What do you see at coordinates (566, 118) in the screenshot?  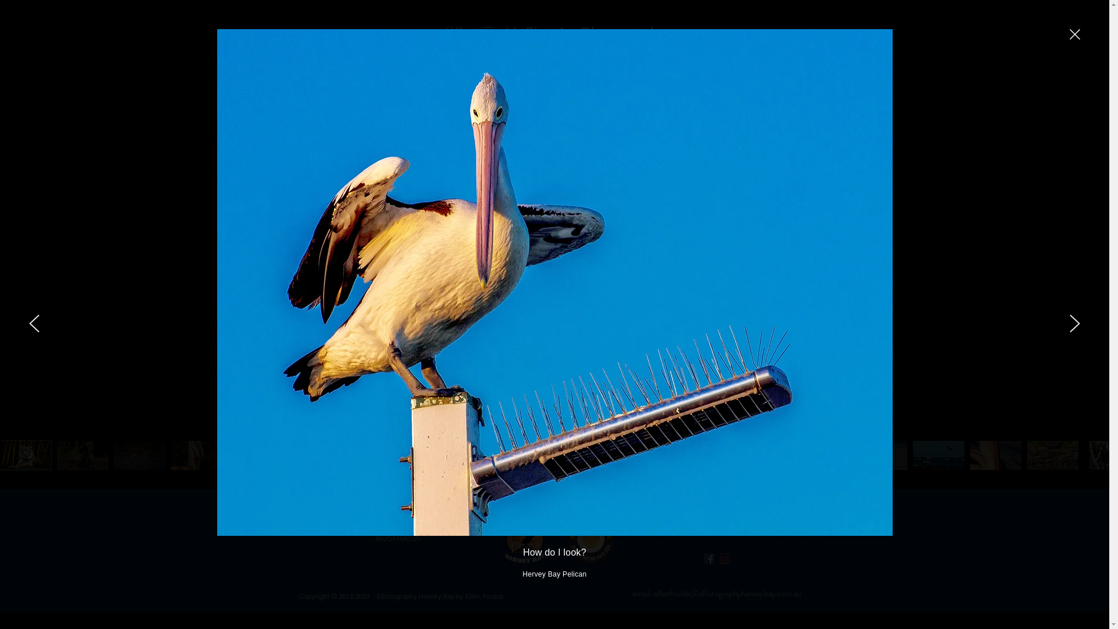 I see `Workshops` at bounding box center [566, 118].